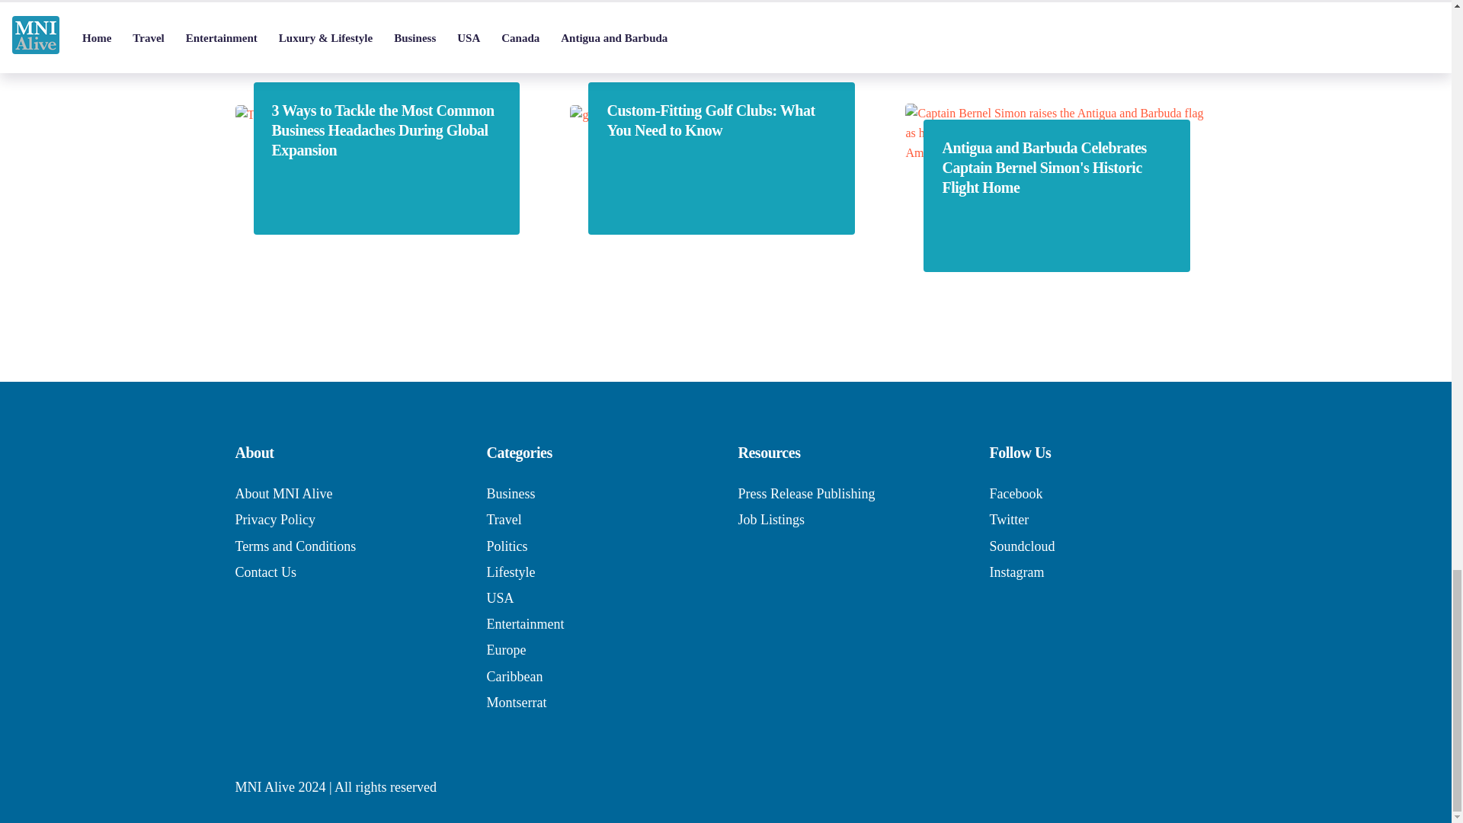 The height and width of the screenshot is (823, 1463). I want to click on Contact Us, so click(265, 572).